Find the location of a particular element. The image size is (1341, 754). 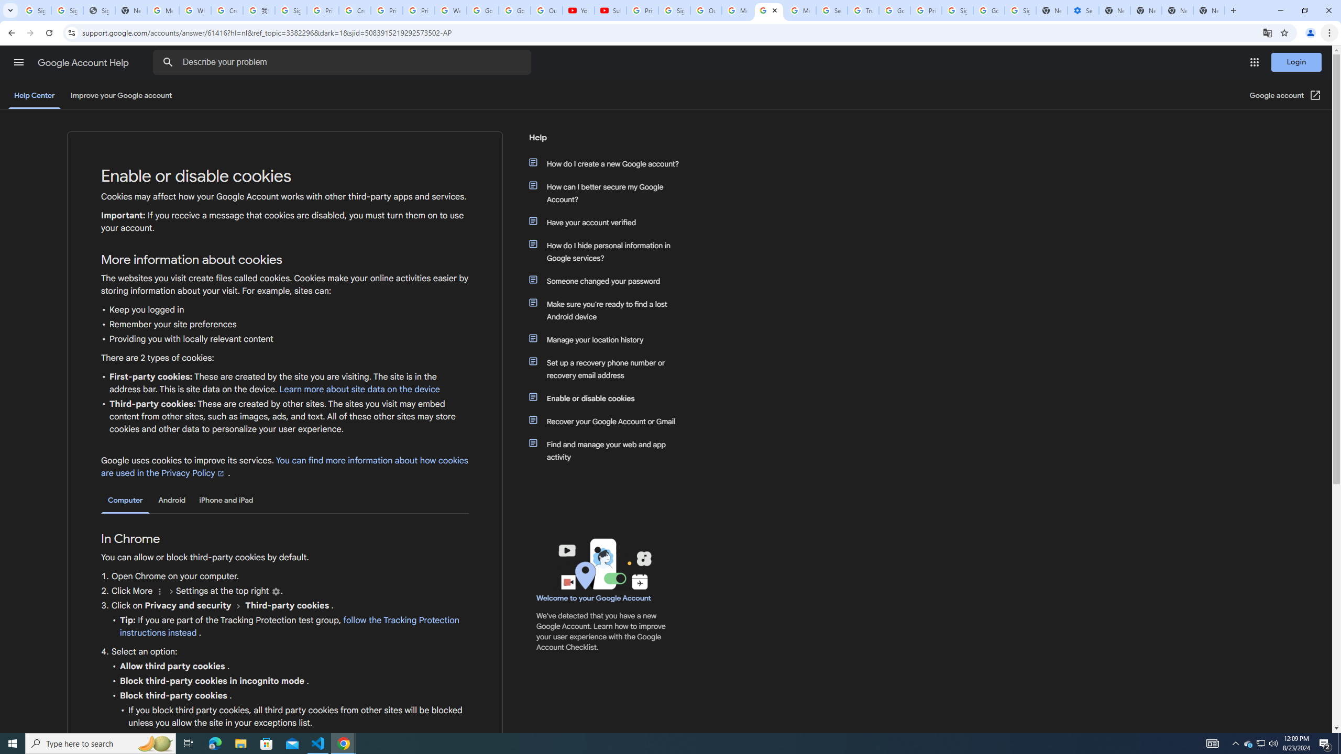

Enable or disable cookies is located at coordinates (609, 398).